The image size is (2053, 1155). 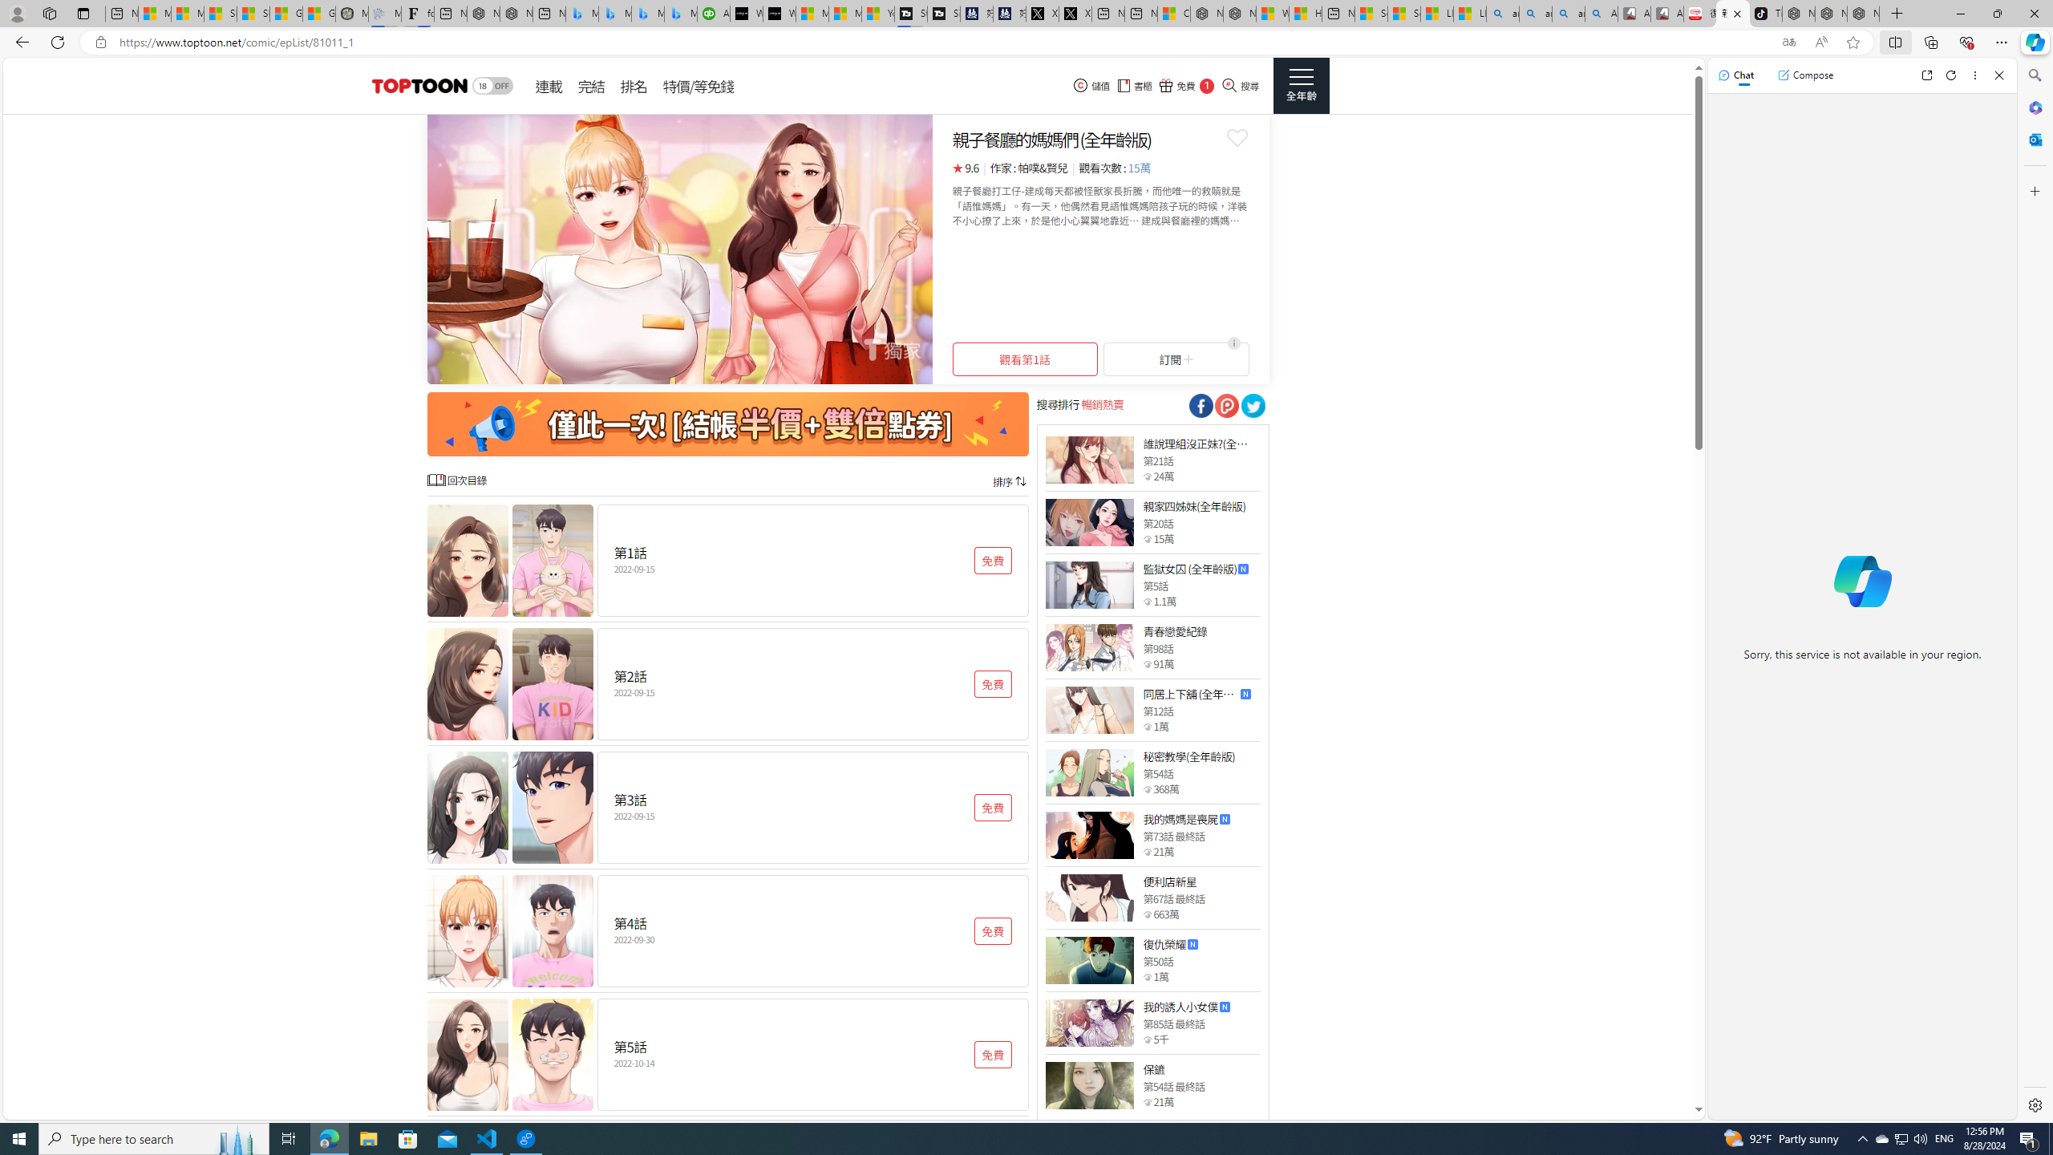 I want to click on Amazon Echo Robot - Search Images, so click(x=1601, y=14).